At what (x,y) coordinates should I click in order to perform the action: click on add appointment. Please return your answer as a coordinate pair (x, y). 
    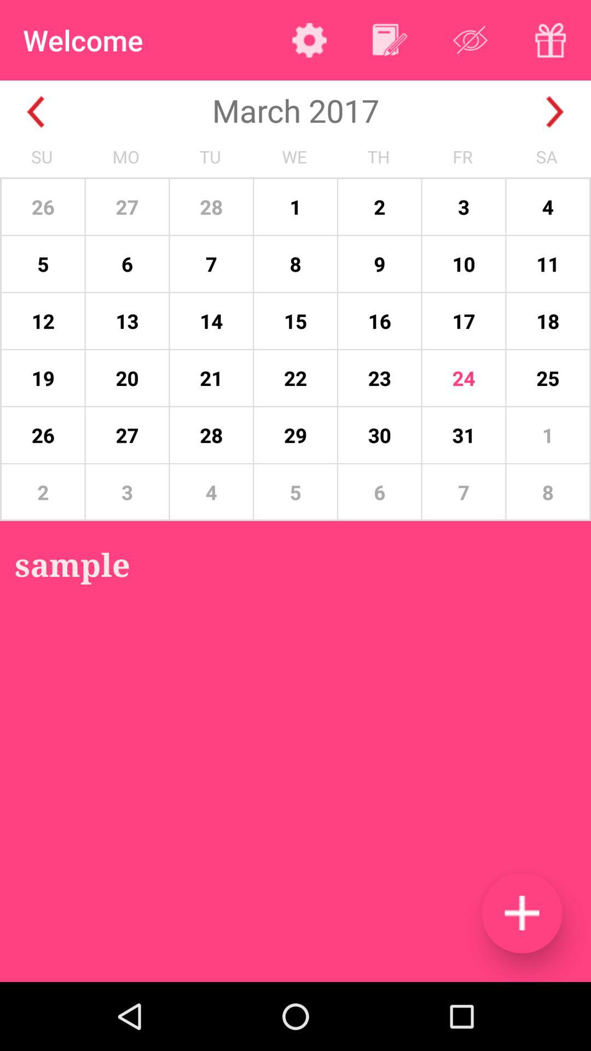
    Looking at the image, I should click on (522, 913).